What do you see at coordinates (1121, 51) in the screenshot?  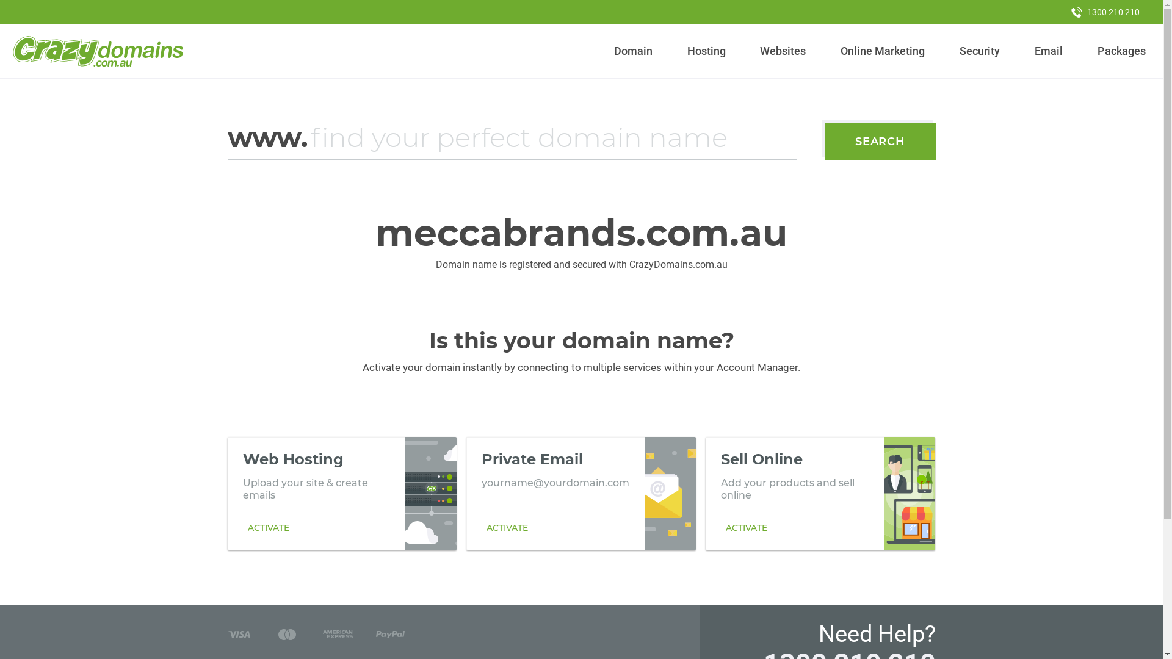 I see `Packages` at bounding box center [1121, 51].